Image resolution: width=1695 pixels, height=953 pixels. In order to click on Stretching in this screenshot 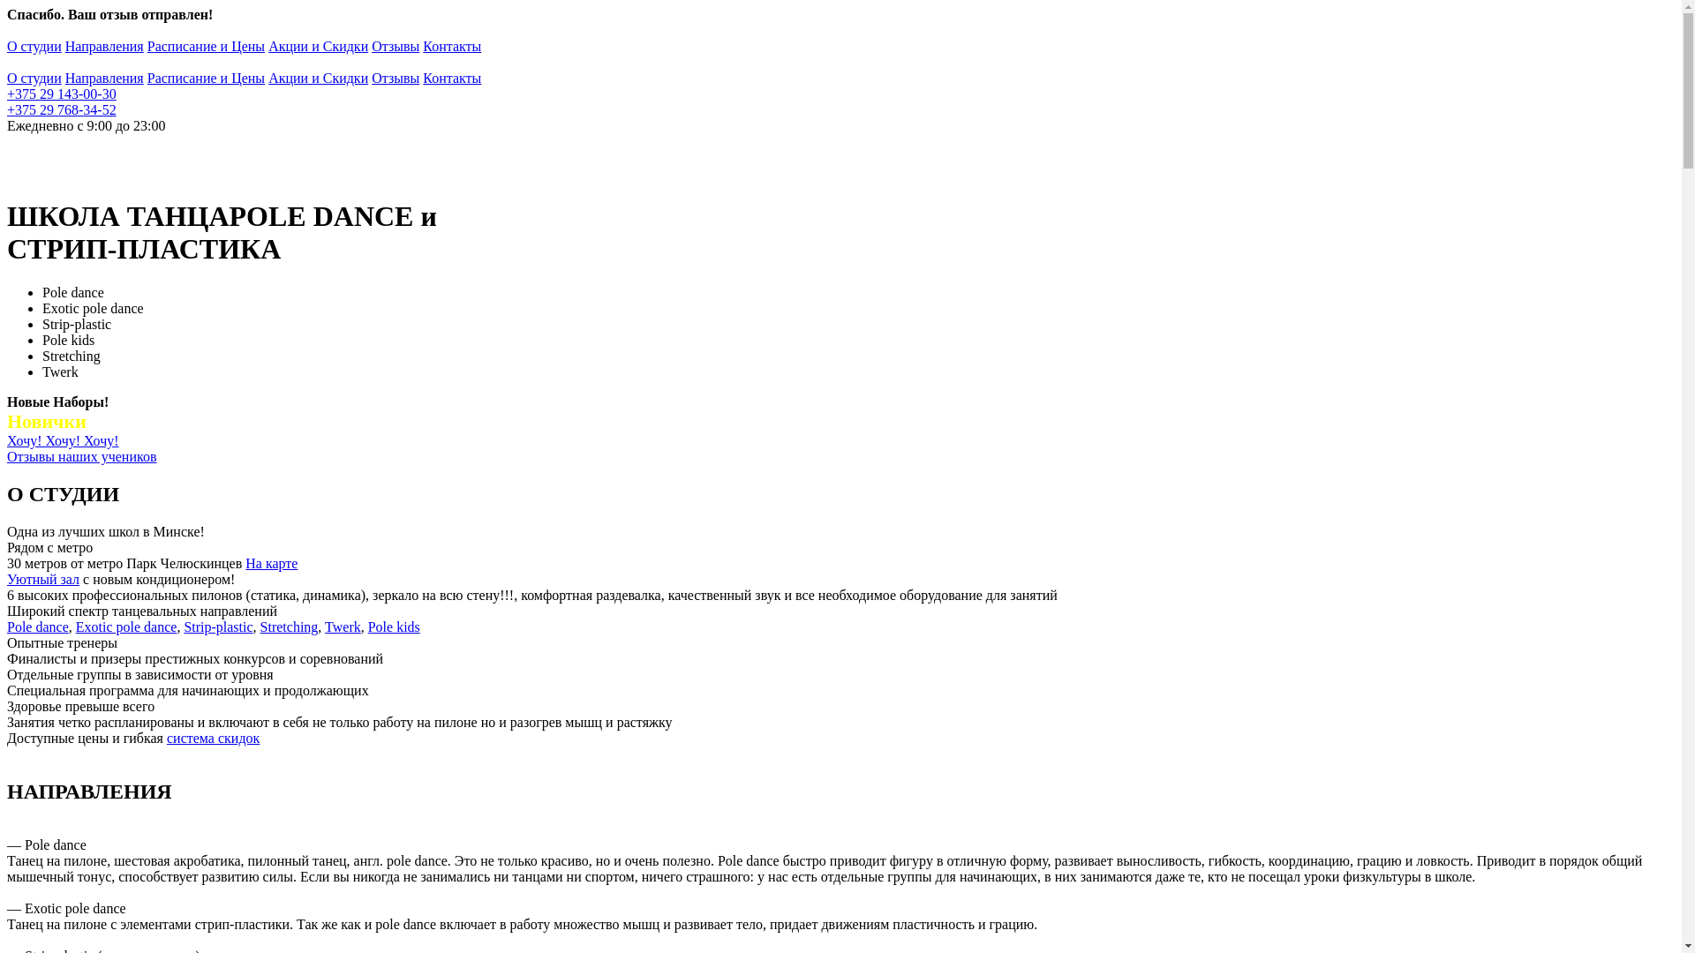, I will do `click(290, 627)`.